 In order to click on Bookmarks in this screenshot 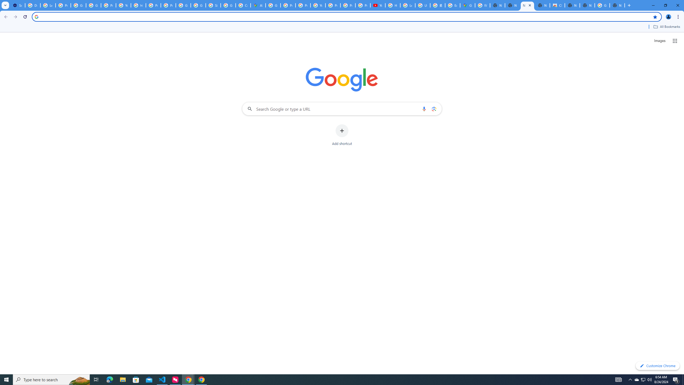, I will do `click(342, 27)`.